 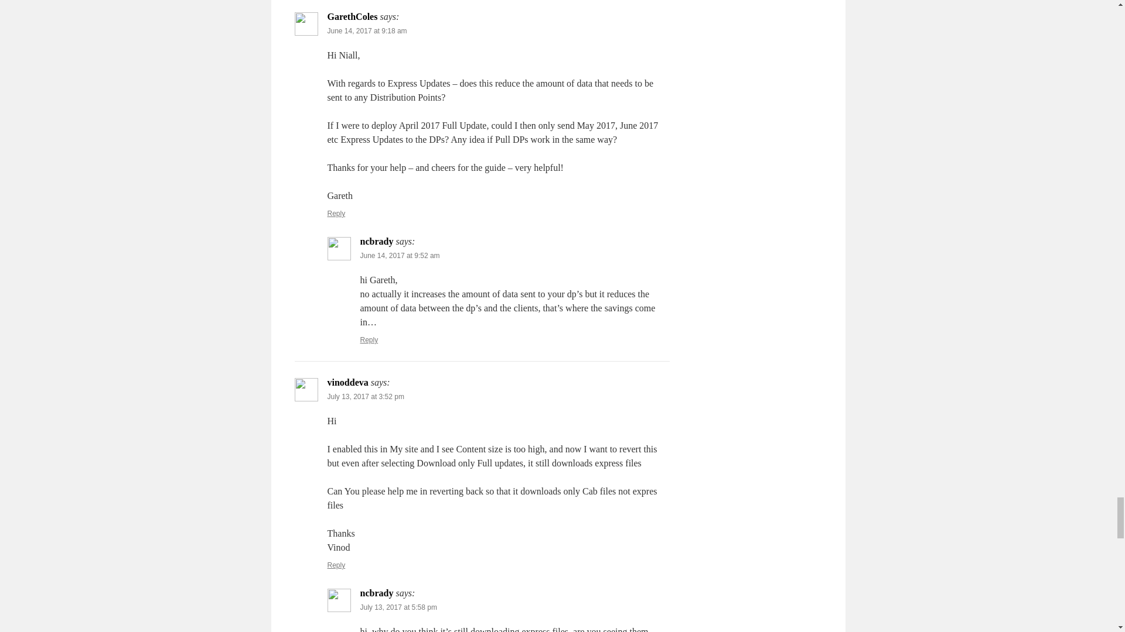 I want to click on June 14, 2017 at 9:18 am, so click(x=367, y=31).